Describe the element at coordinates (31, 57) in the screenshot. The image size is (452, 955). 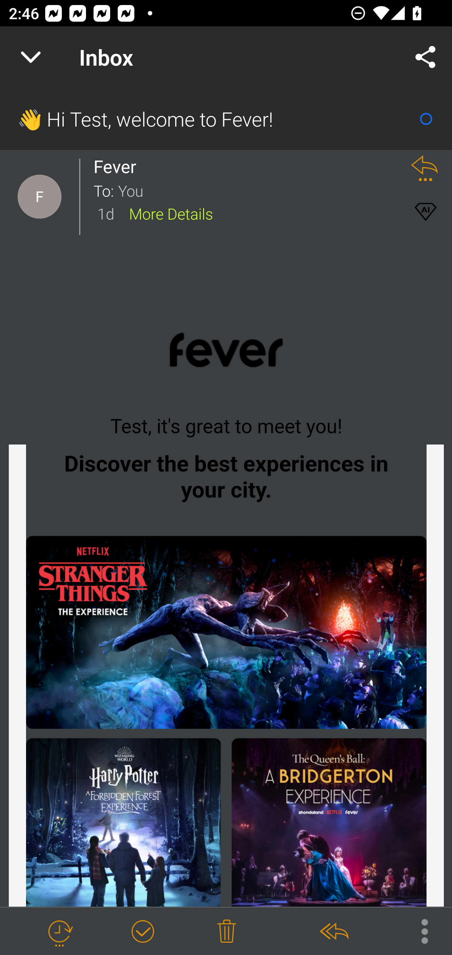
I see `Navigate up` at that location.